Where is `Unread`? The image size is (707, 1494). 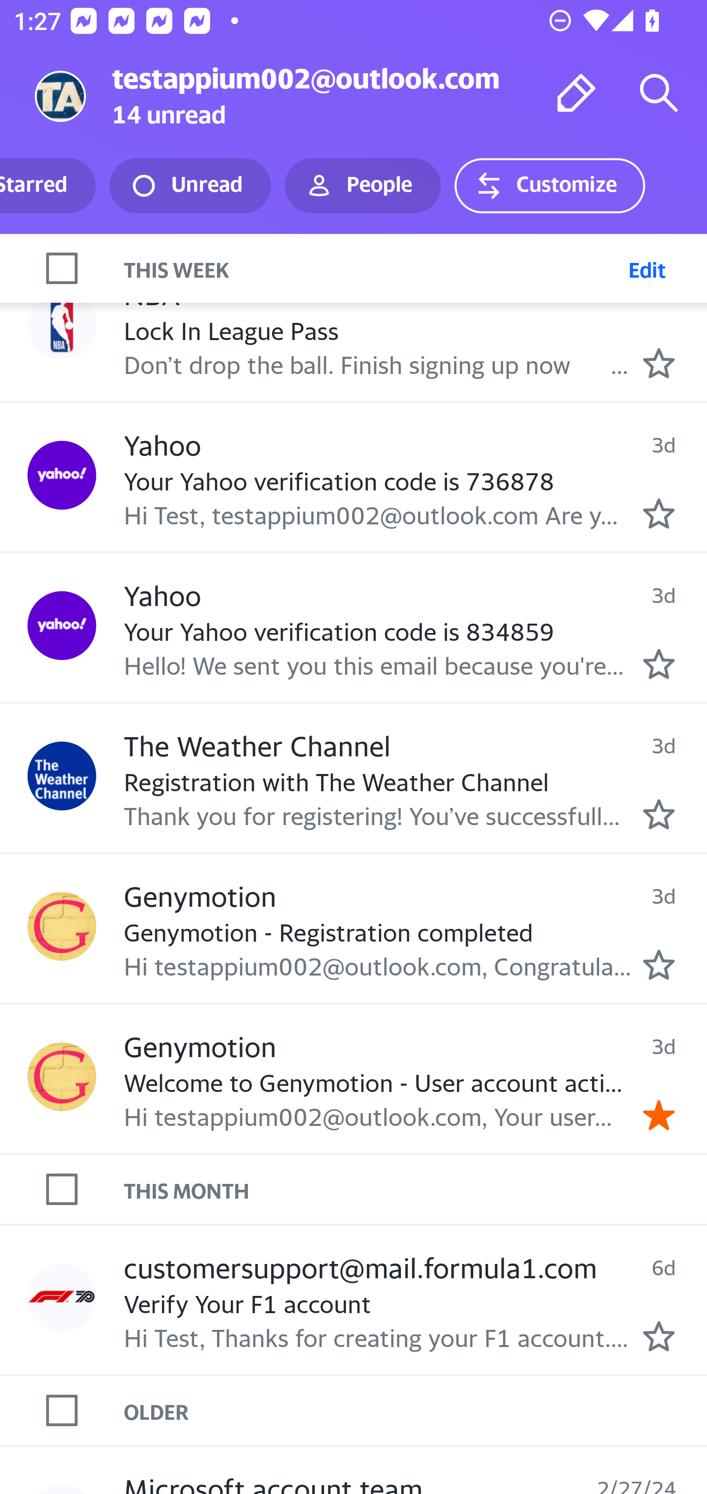
Unread is located at coordinates (190, 186).